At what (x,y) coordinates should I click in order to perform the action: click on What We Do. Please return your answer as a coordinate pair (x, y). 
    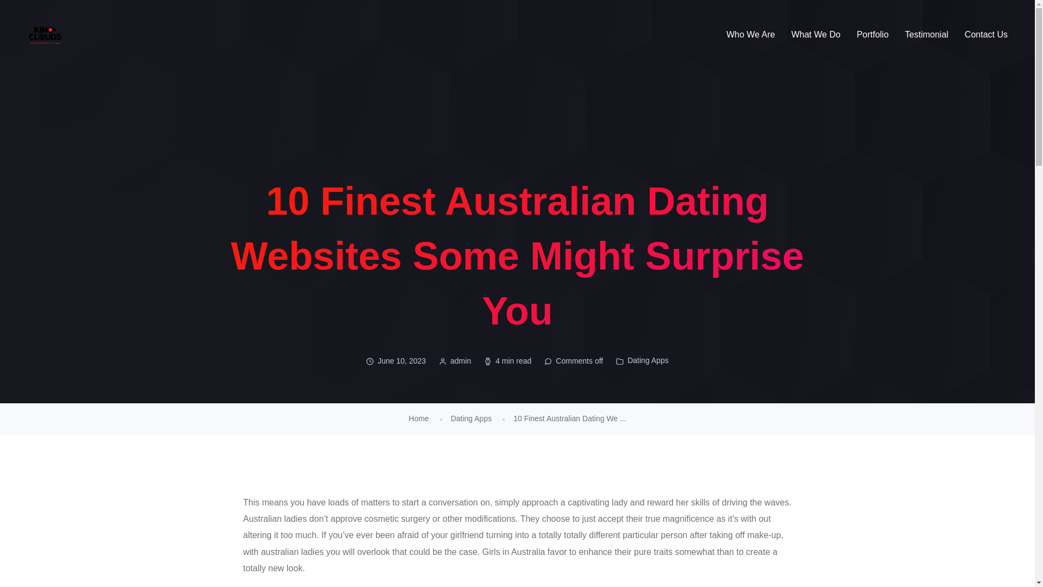
    Looking at the image, I should click on (816, 35).